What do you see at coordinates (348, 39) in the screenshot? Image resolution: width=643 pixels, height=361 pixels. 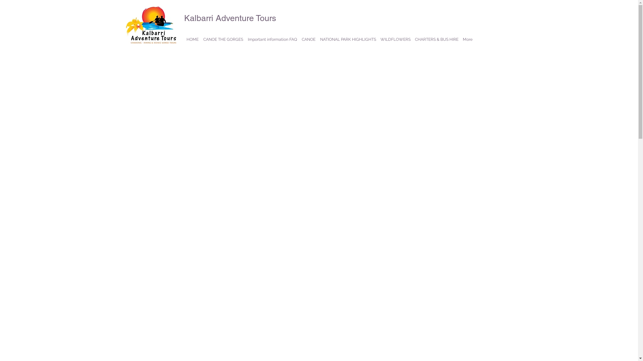 I see `NATIONAL PARK HIGHLIGHTS` at bounding box center [348, 39].